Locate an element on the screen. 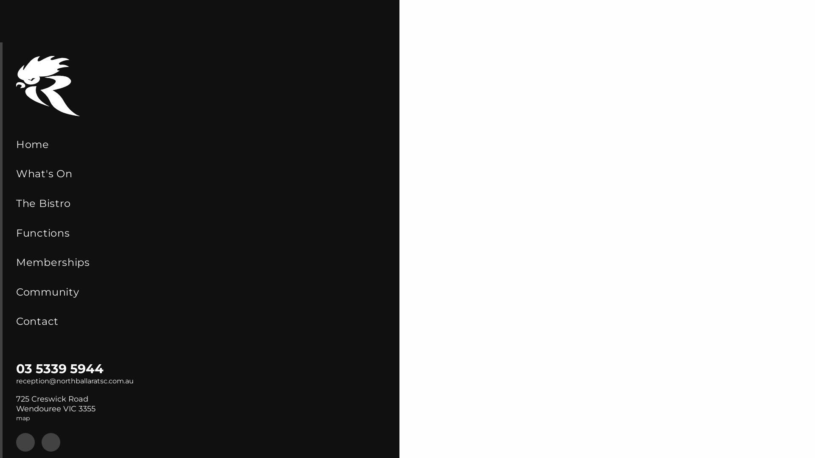 This screenshot has height=458, width=815. Contact is located at coordinates (201, 322).